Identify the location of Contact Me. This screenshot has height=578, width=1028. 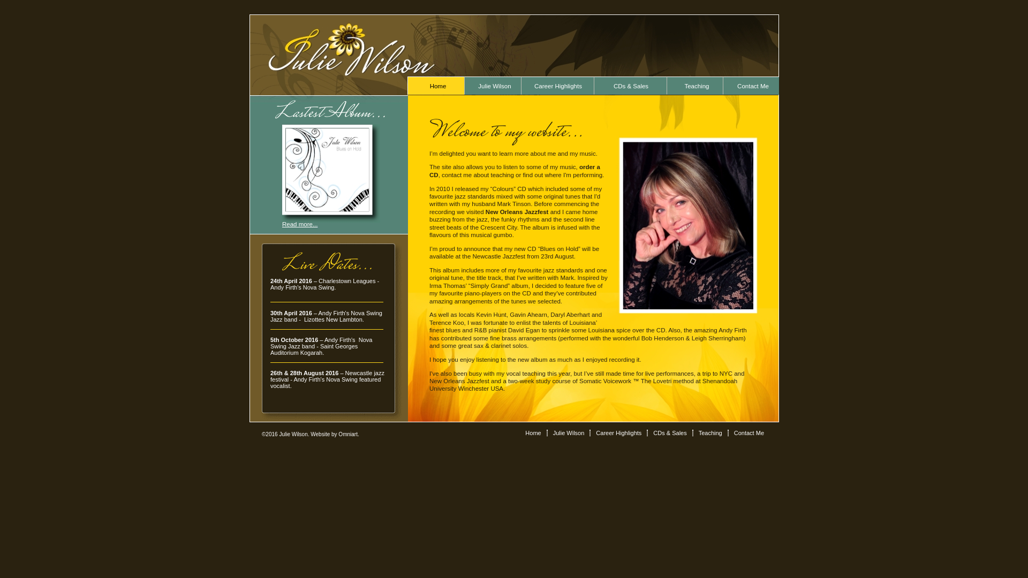
(751, 86).